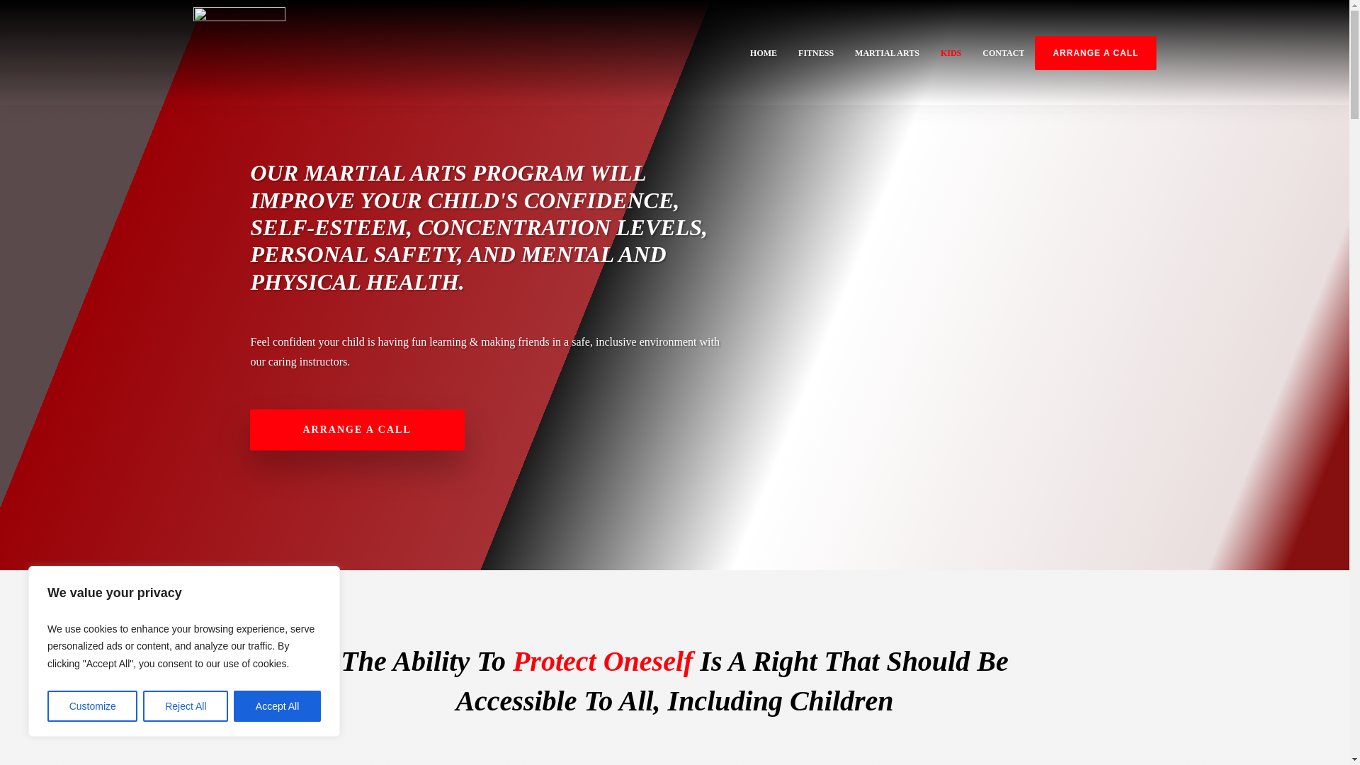 This screenshot has width=1360, height=765. I want to click on ARRANGE A CALL, so click(1095, 52).